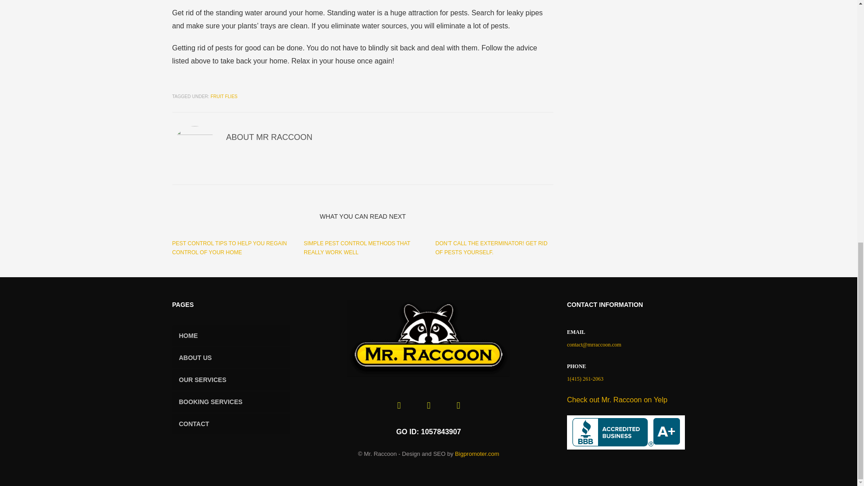 The height and width of the screenshot is (486, 864). I want to click on SIMPLE PEST CONTROL METHODS THAT REALLY WORK WELL, so click(428, 338).